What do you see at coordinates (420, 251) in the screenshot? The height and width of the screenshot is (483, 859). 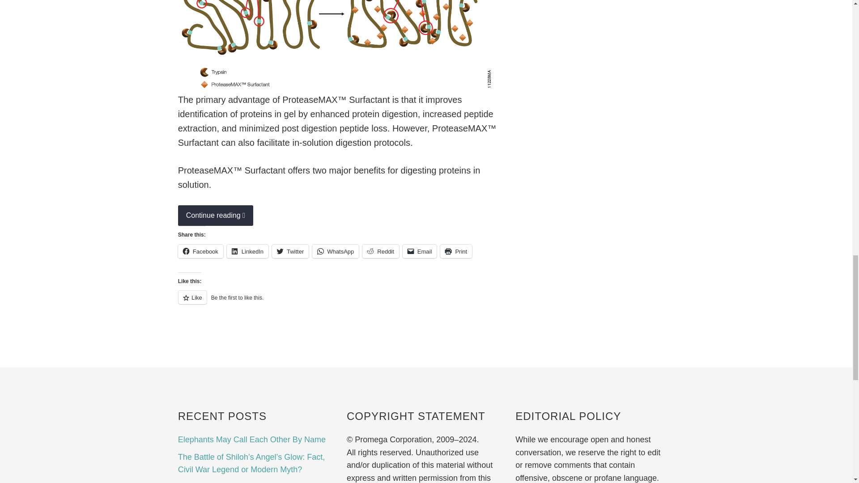 I see `Click to email a link to a friend` at bounding box center [420, 251].